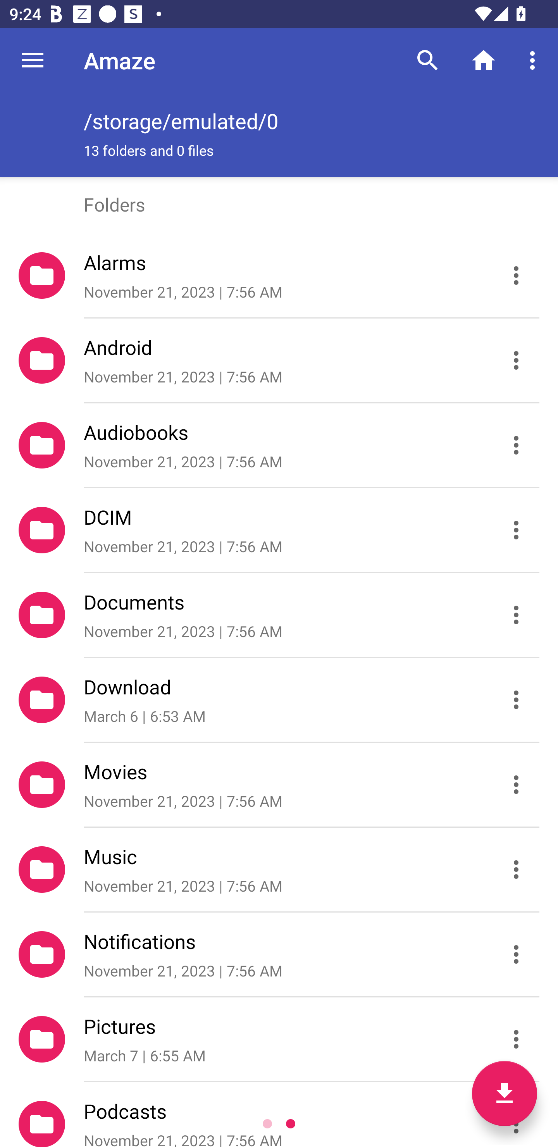 The height and width of the screenshot is (1147, 558). Describe the element at coordinates (279, 785) in the screenshot. I see `Movies November 21, 2023 | 7:56 AM` at that location.